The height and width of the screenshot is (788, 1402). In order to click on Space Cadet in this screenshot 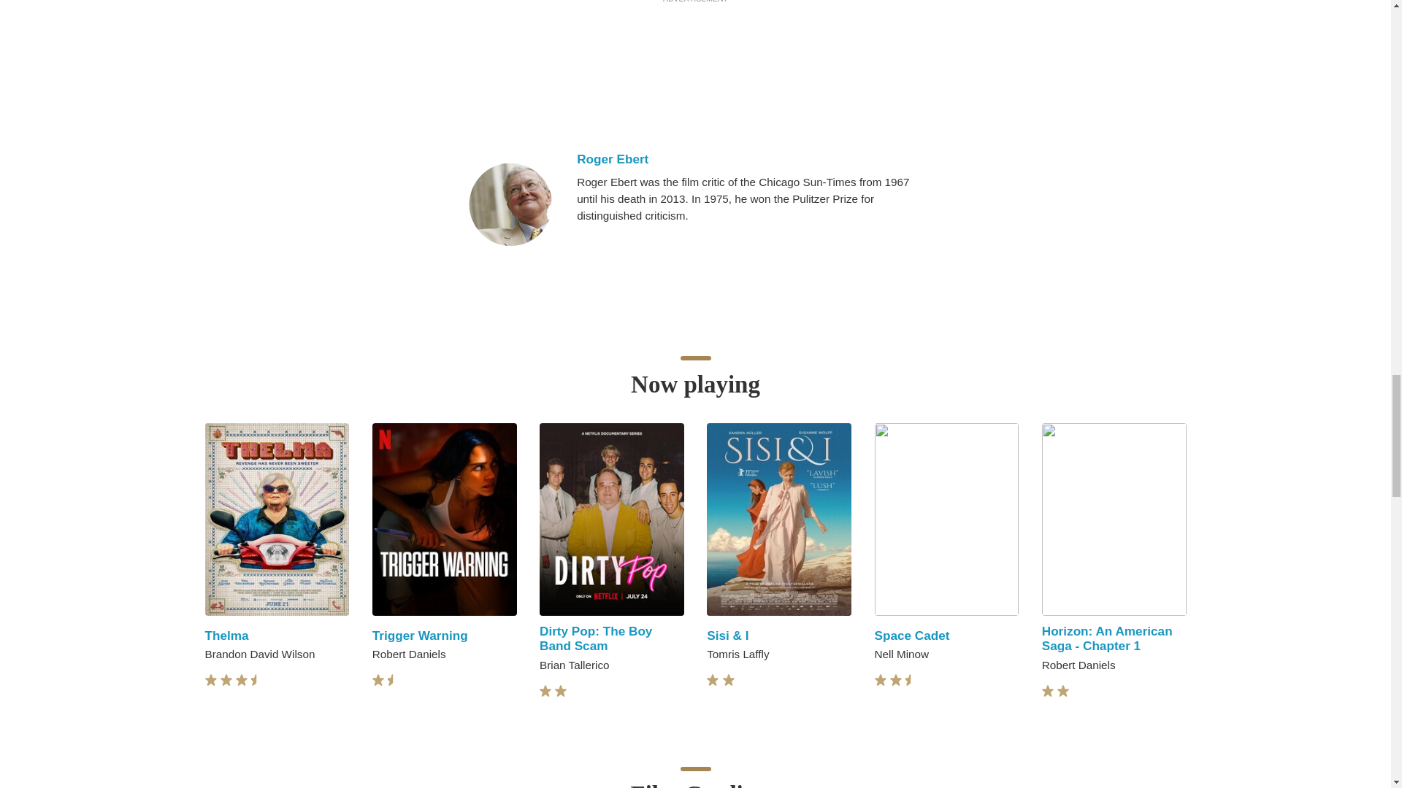, I will do `click(913, 635)`.